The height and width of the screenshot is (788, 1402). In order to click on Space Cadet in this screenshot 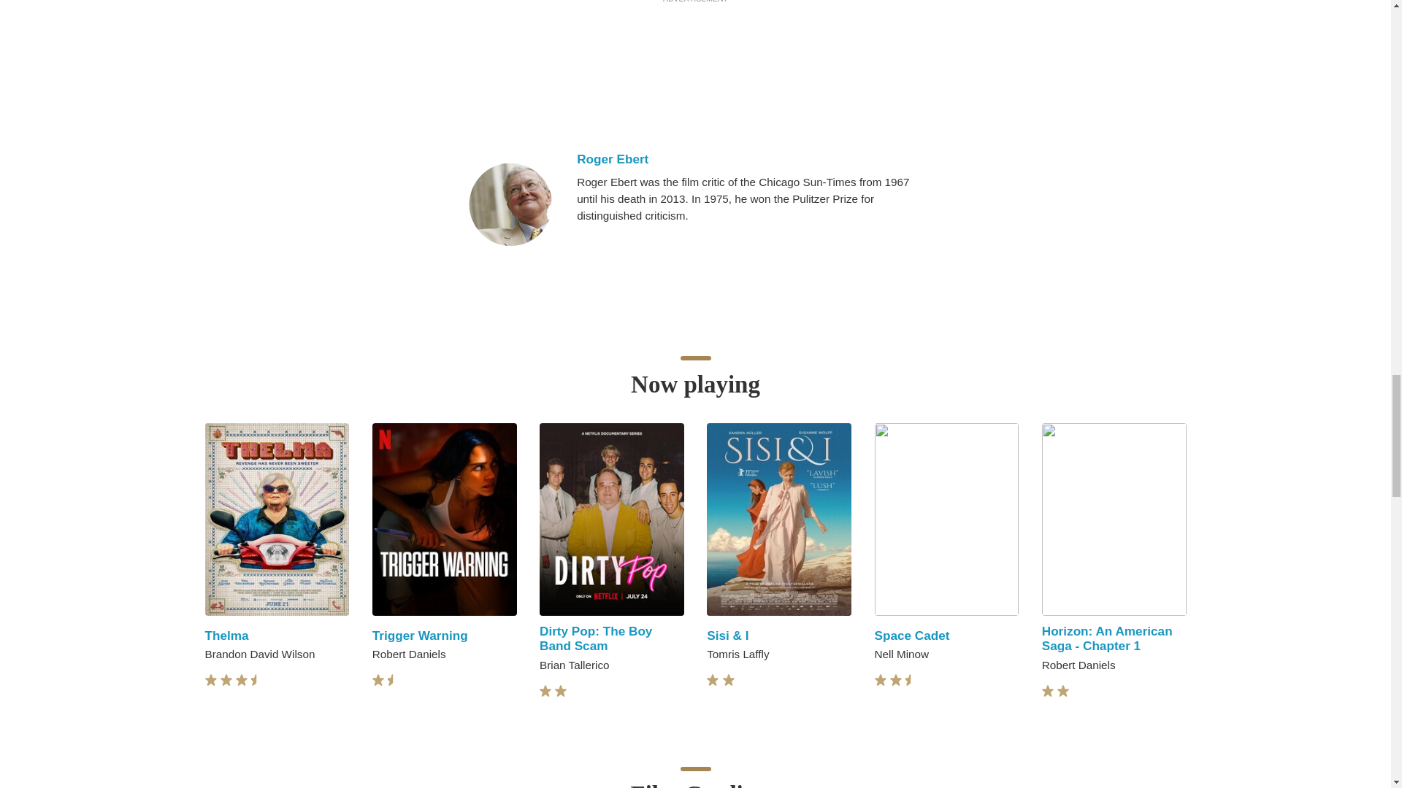, I will do `click(913, 635)`.